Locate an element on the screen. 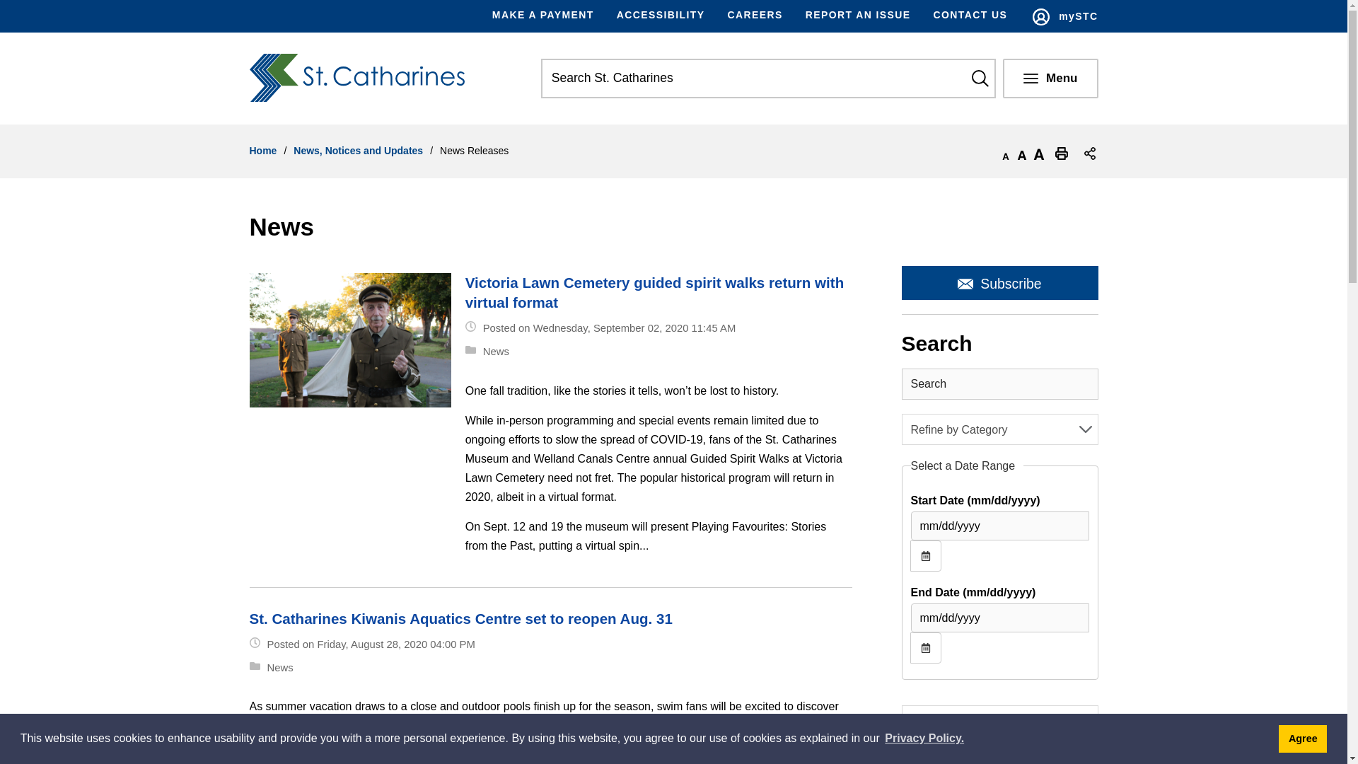 The image size is (1358, 764). REPORT AN ISSUE is located at coordinates (858, 16).